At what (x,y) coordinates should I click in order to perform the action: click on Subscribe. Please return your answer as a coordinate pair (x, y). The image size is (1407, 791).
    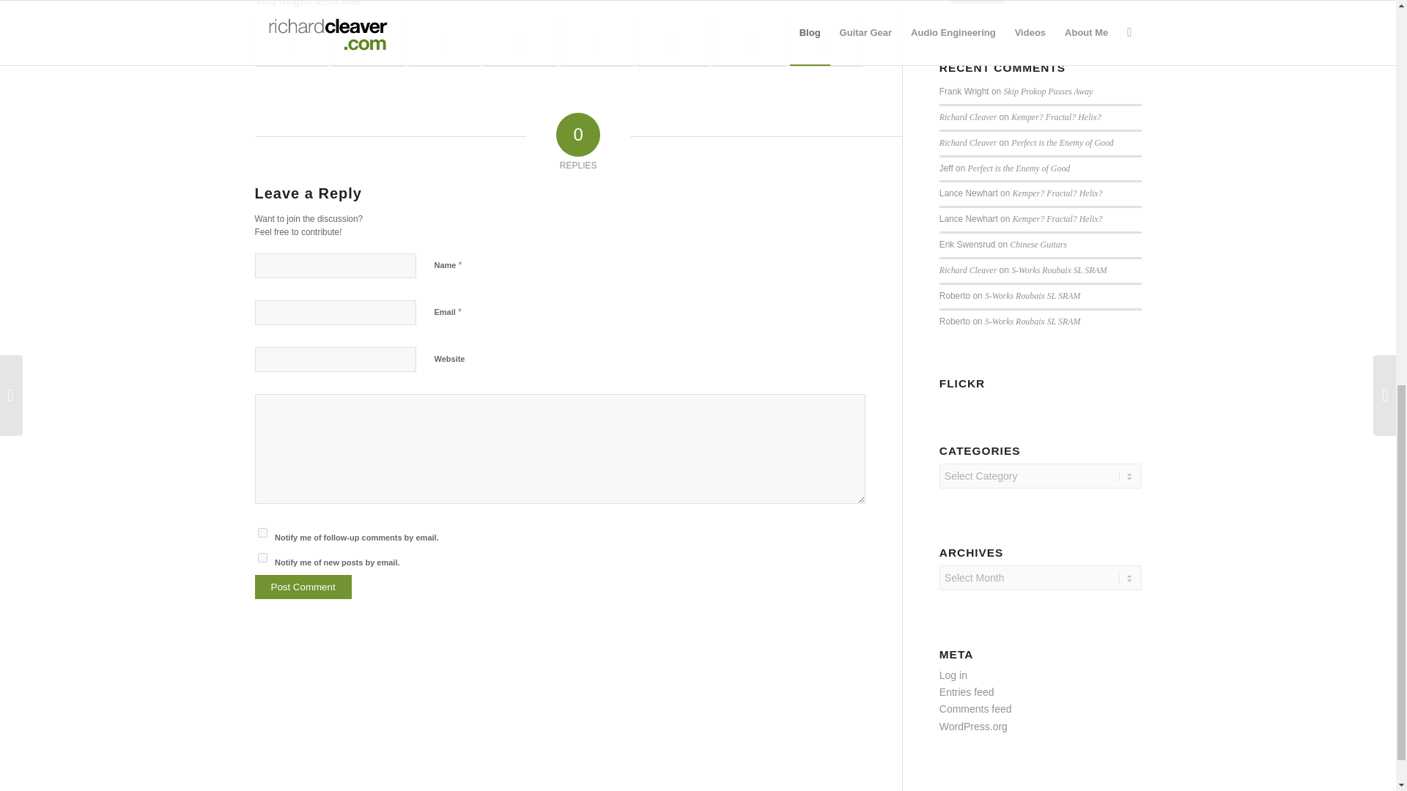
    Looking at the image, I should click on (978, 1).